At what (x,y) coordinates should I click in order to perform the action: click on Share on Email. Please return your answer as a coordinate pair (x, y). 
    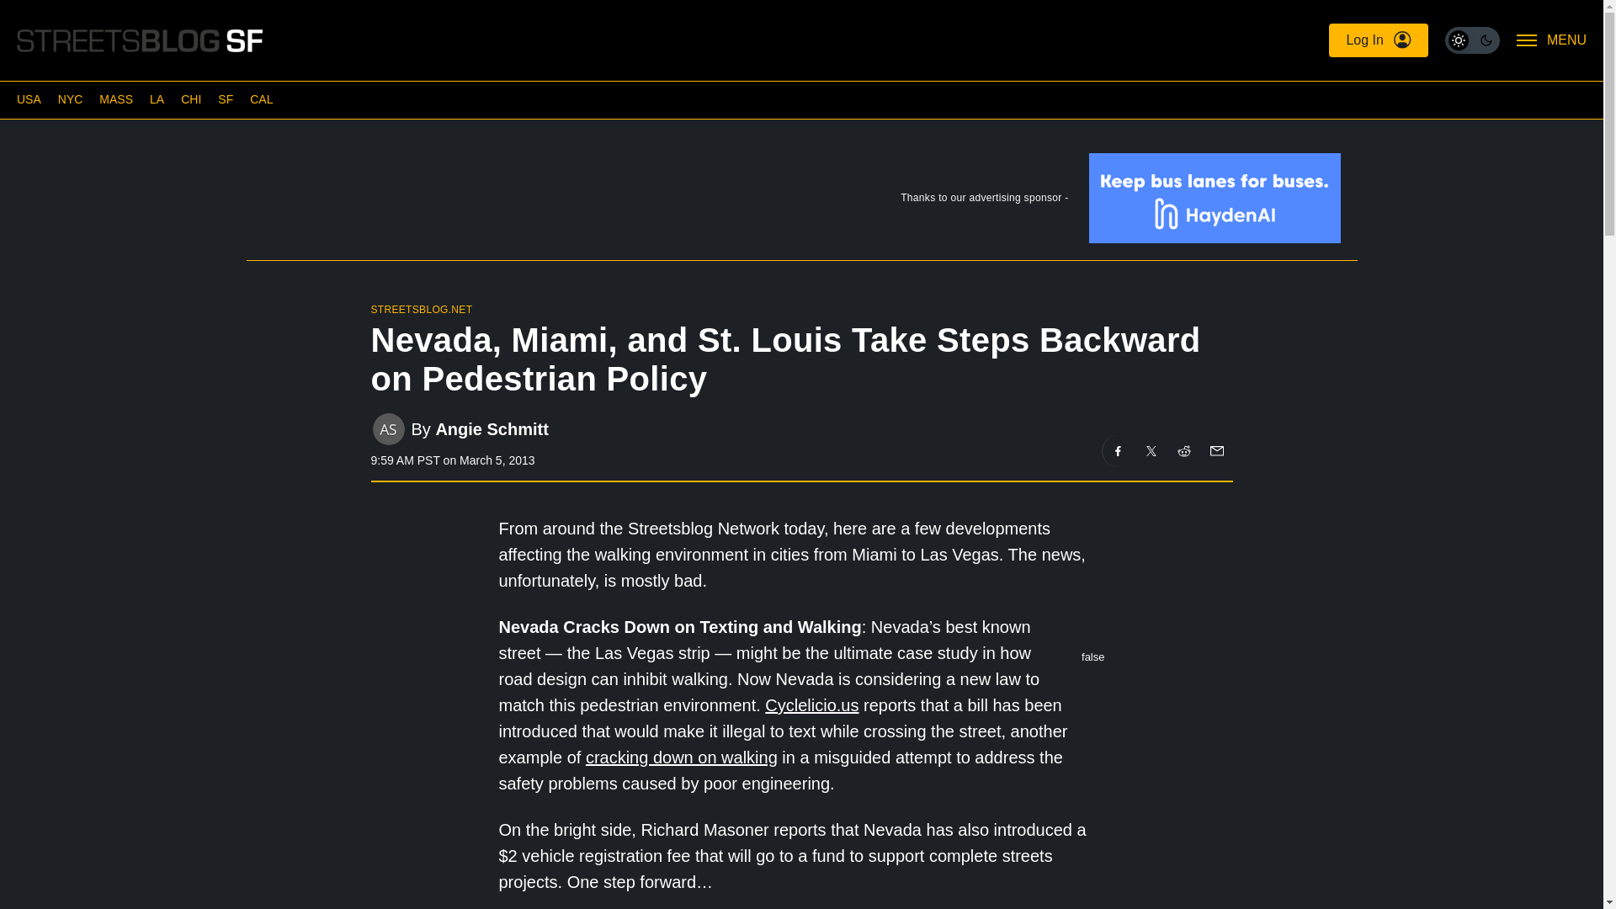
    Looking at the image, I should click on (1215, 451).